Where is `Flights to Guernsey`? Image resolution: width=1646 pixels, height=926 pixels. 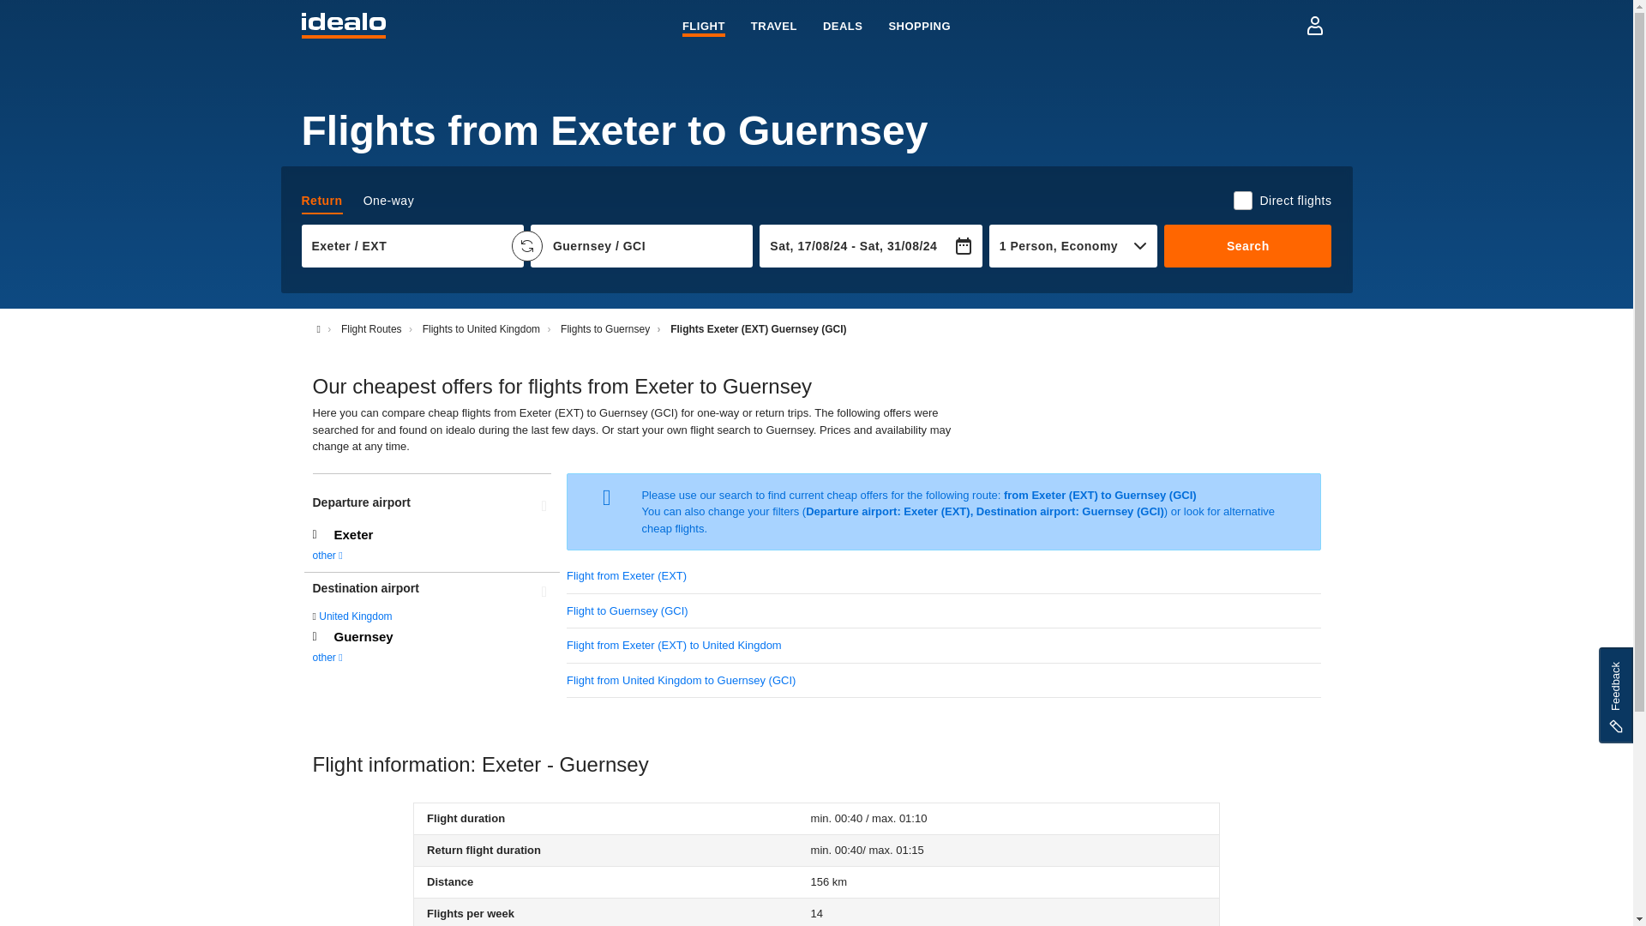 Flights to Guernsey is located at coordinates (605, 328).